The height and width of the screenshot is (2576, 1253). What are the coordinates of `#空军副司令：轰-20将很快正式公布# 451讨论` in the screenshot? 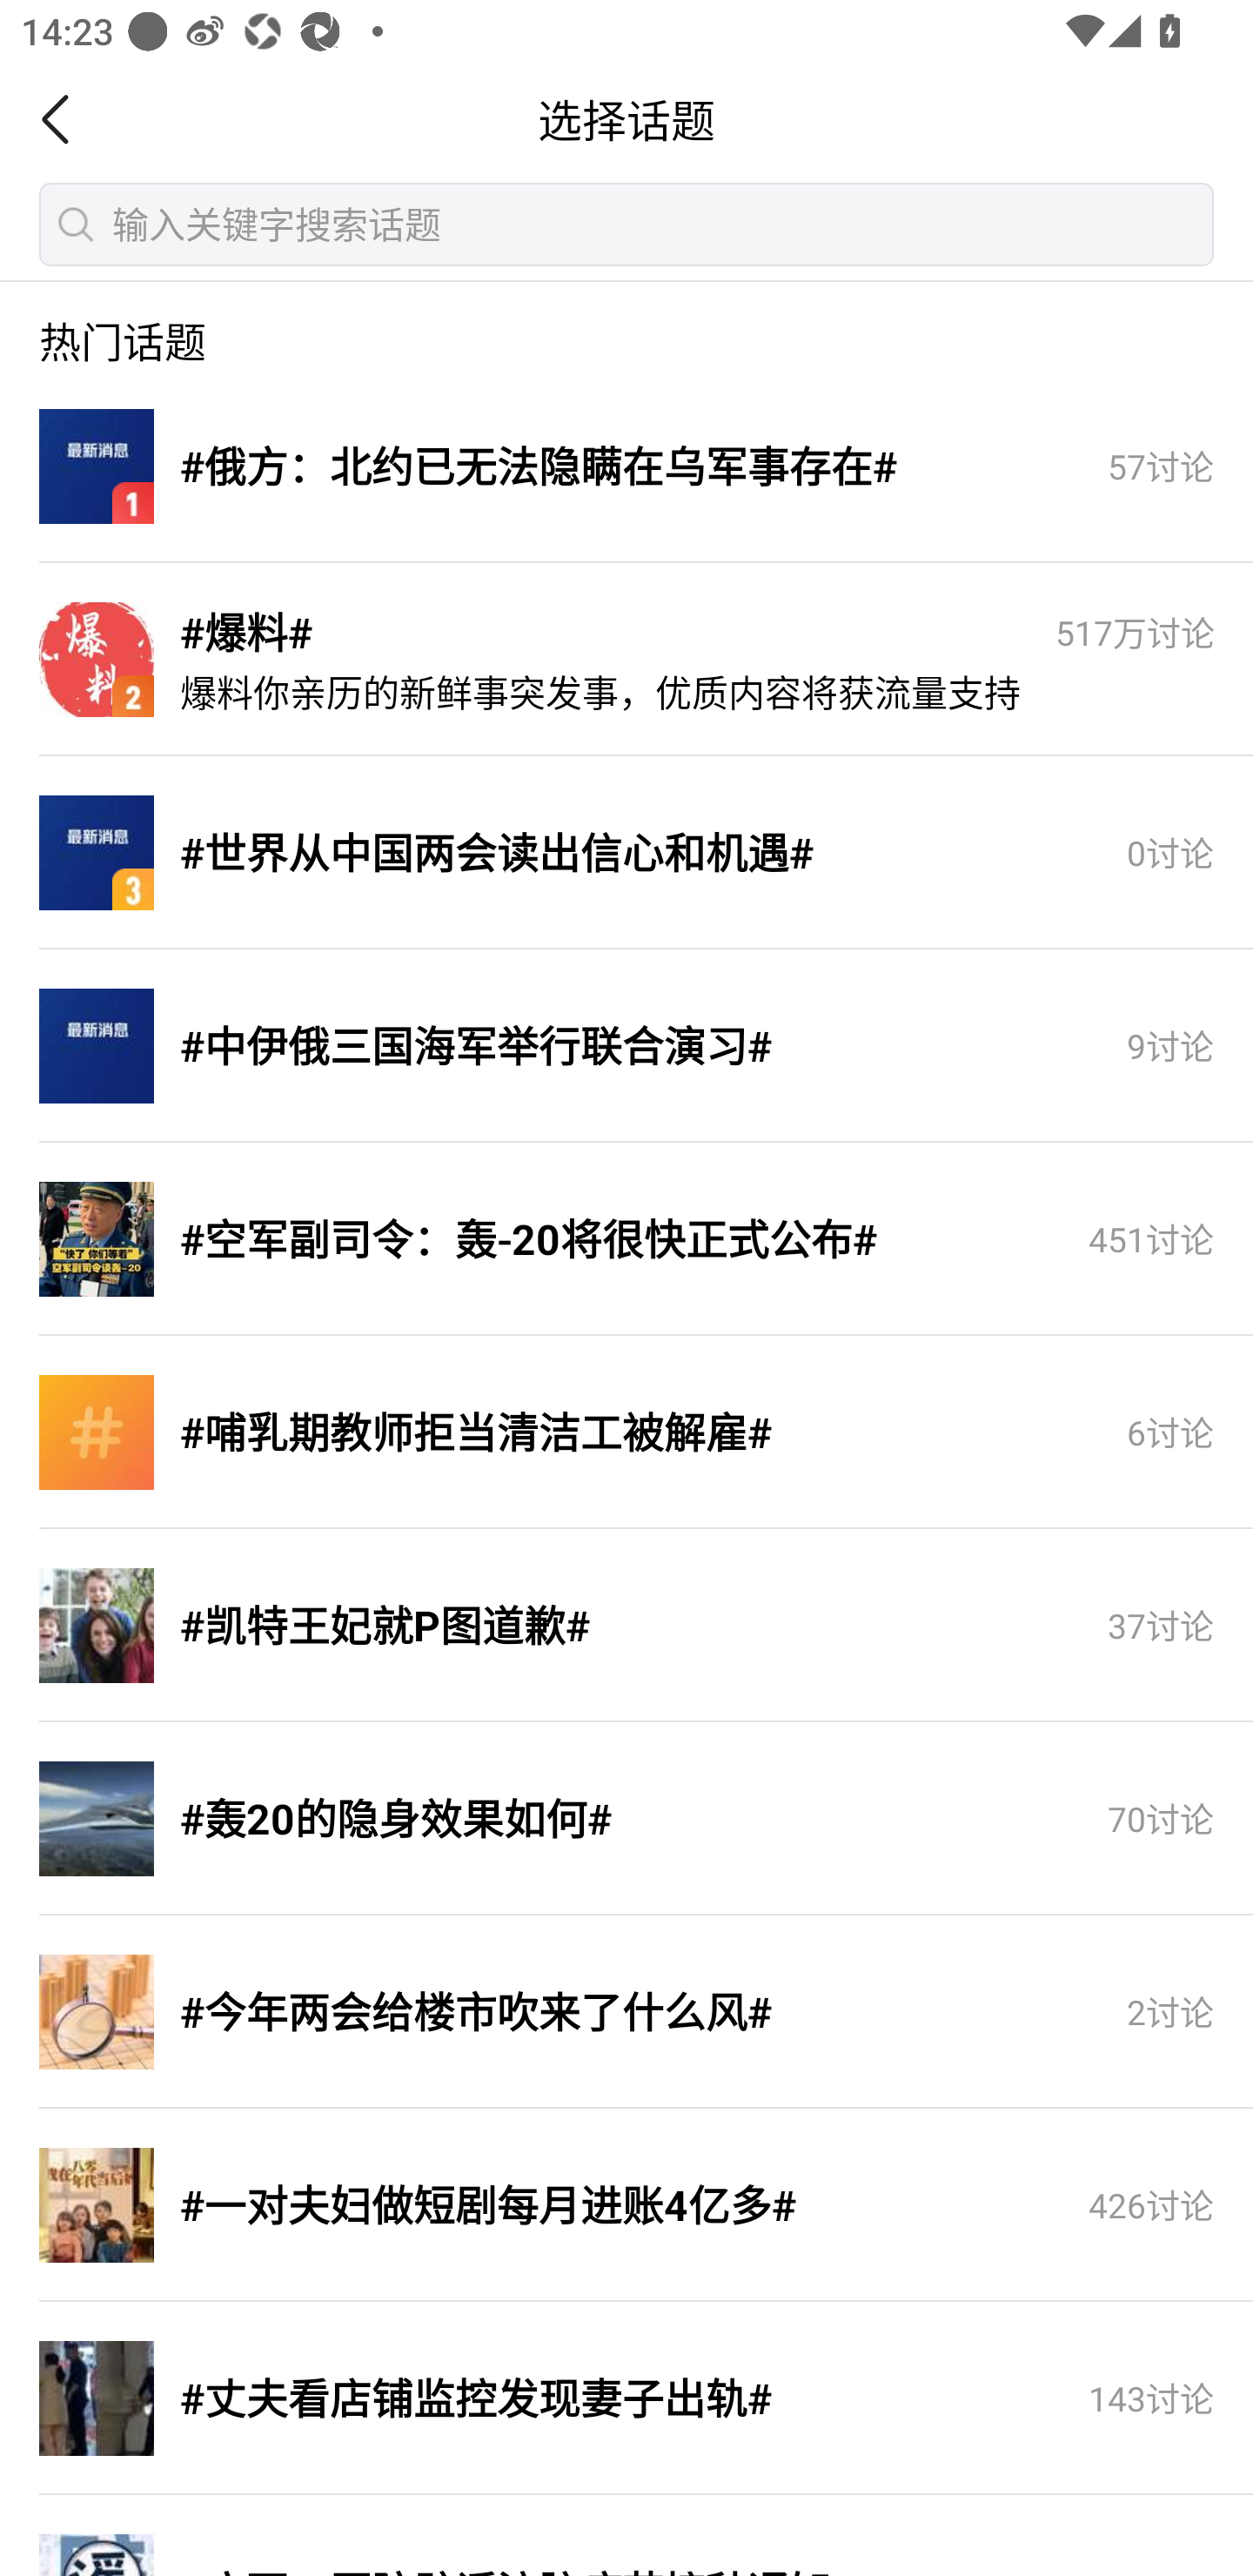 It's located at (626, 1240).